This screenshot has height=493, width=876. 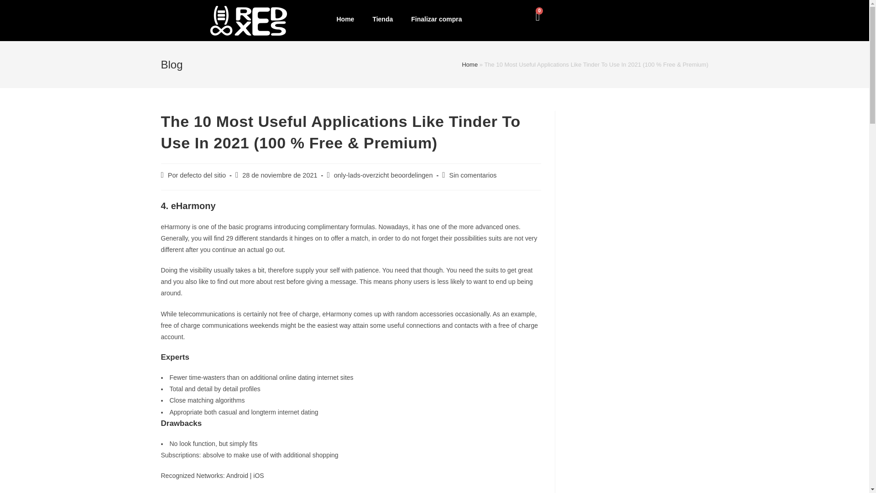 I want to click on Sin comentarios, so click(x=473, y=175).